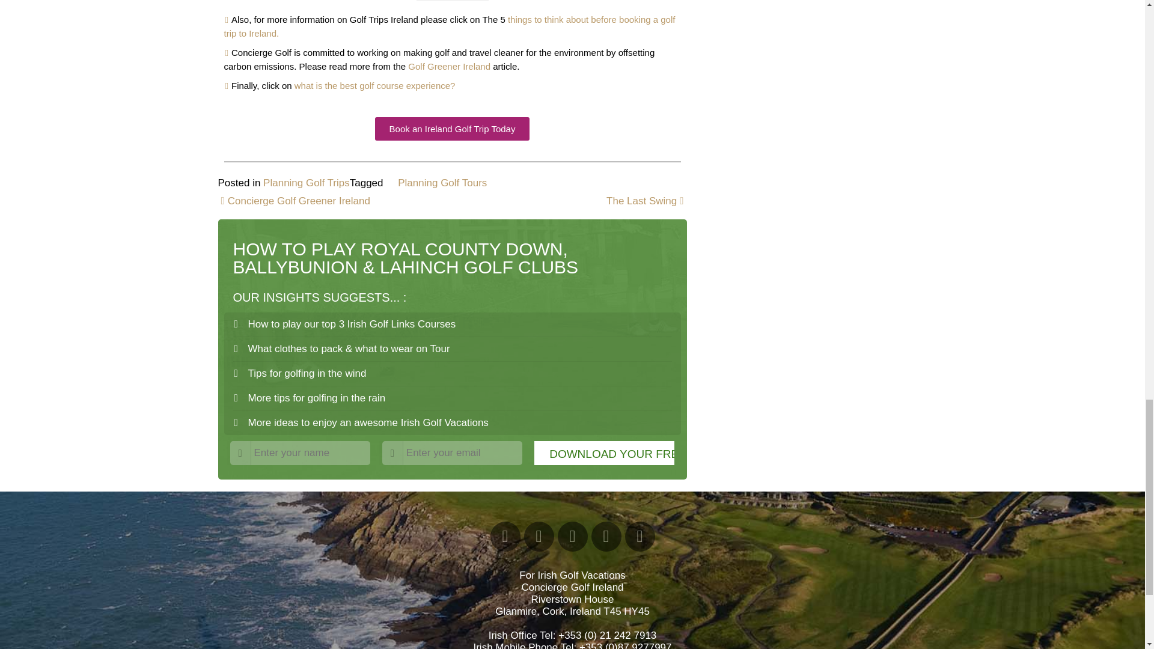 The image size is (1154, 649). What do you see at coordinates (306, 182) in the screenshot?
I see `Planning Golf Trips` at bounding box center [306, 182].